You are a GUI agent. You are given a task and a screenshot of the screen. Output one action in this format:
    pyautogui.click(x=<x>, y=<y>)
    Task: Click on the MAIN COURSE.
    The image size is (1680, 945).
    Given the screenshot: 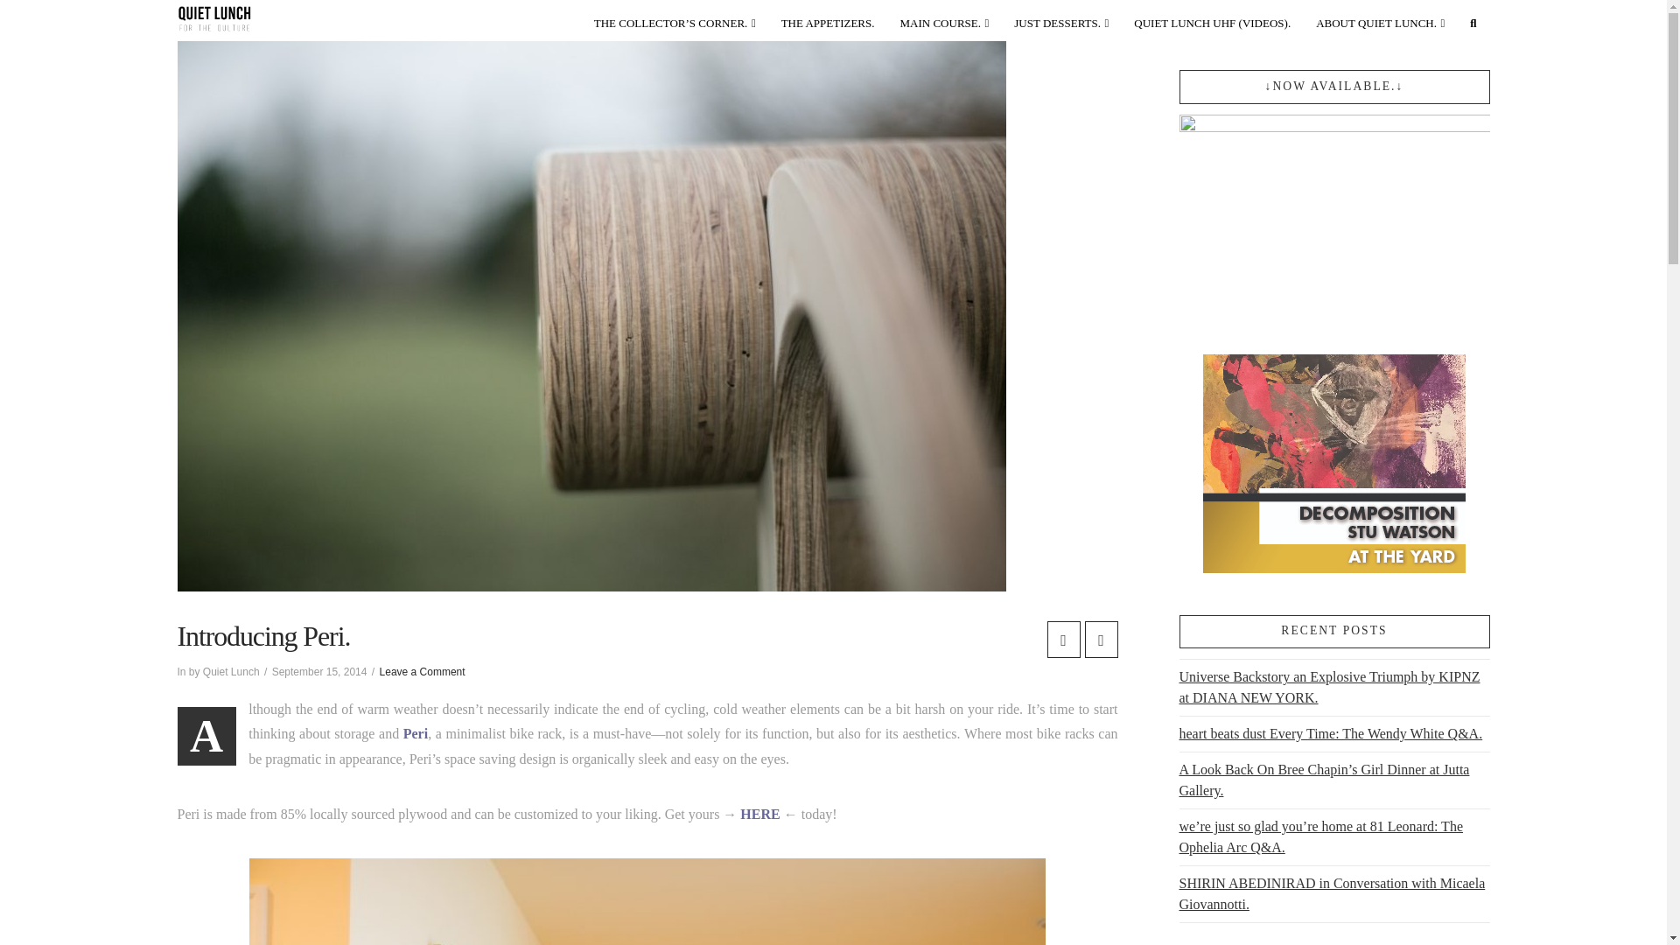 What is the action you would take?
    pyautogui.click(x=945, y=19)
    